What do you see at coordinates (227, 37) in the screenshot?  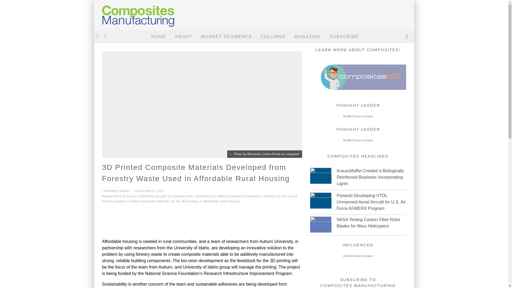 I see `MARKET SEGMENTS` at bounding box center [227, 37].